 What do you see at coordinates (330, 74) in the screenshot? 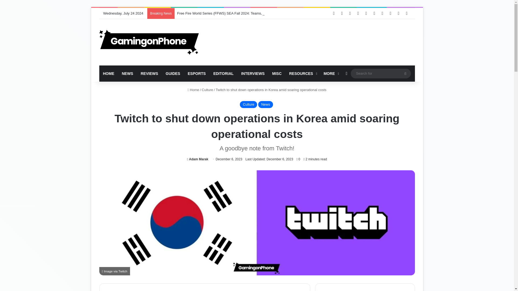
I see `MORE` at bounding box center [330, 74].